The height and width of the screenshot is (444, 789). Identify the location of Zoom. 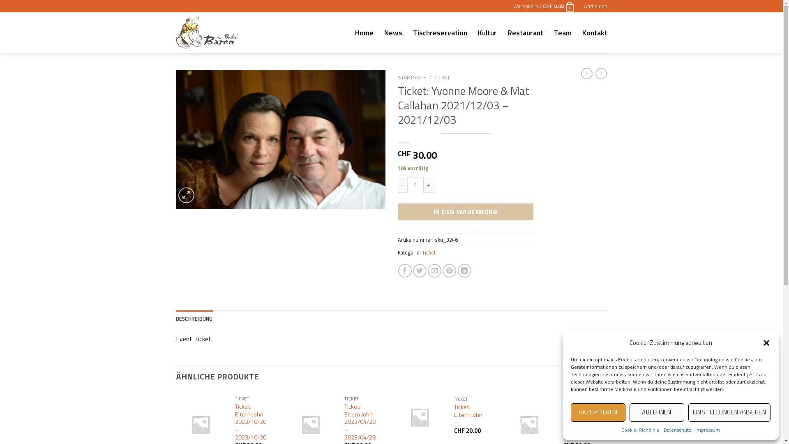
(187, 196).